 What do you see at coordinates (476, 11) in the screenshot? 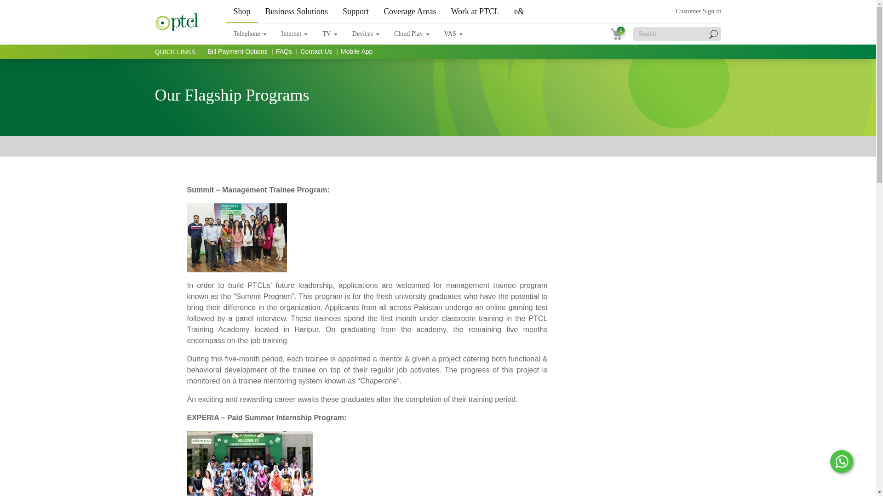
I see `Work at PTCL` at bounding box center [476, 11].